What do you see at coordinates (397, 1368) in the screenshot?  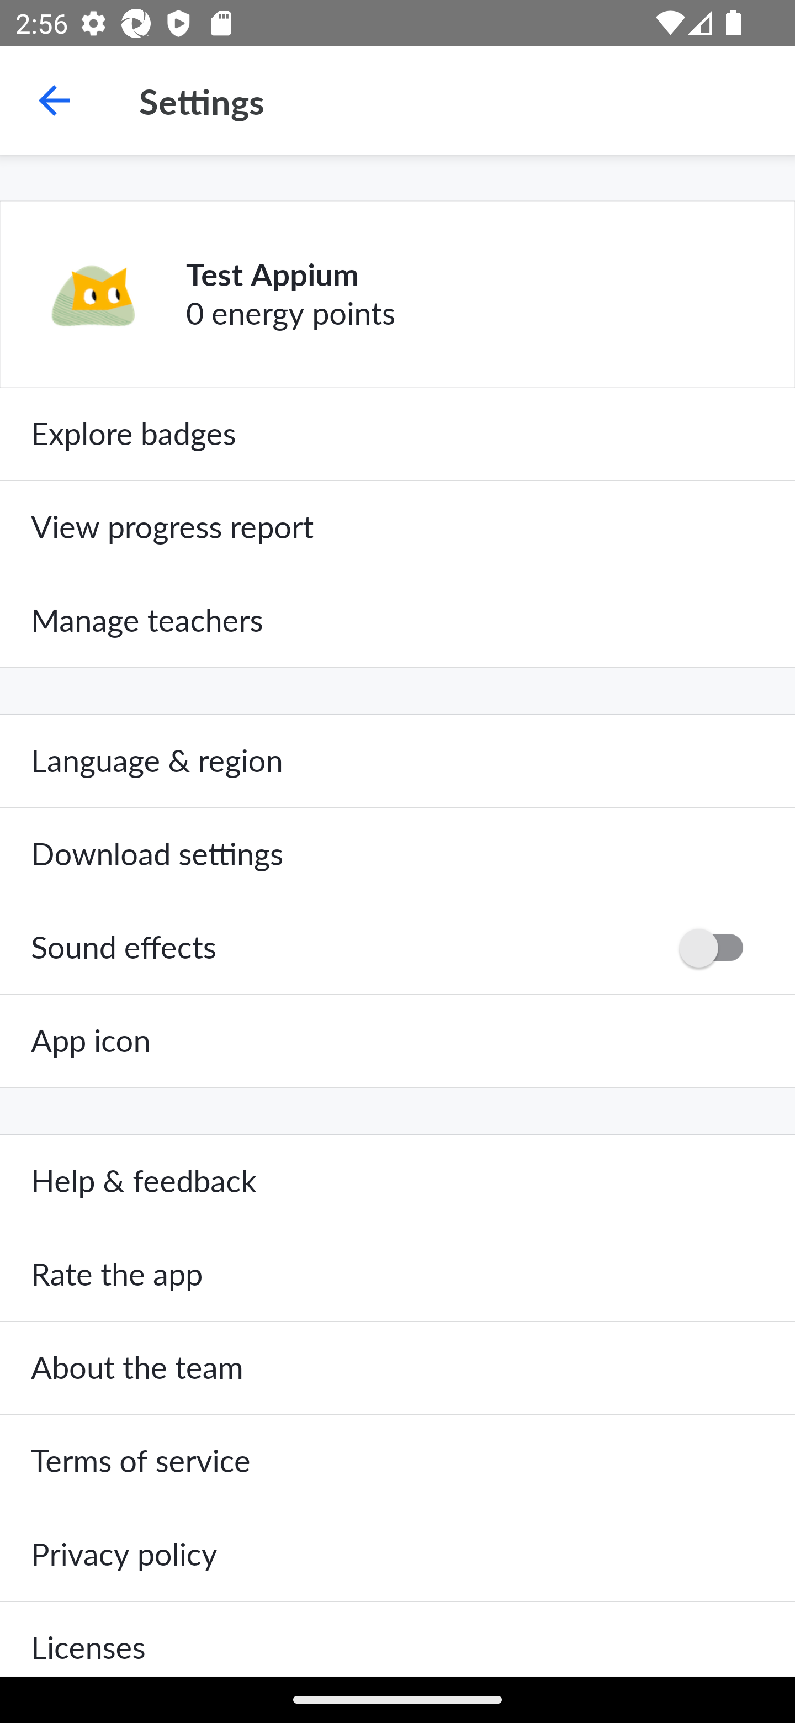 I see `About the team` at bounding box center [397, 1368].